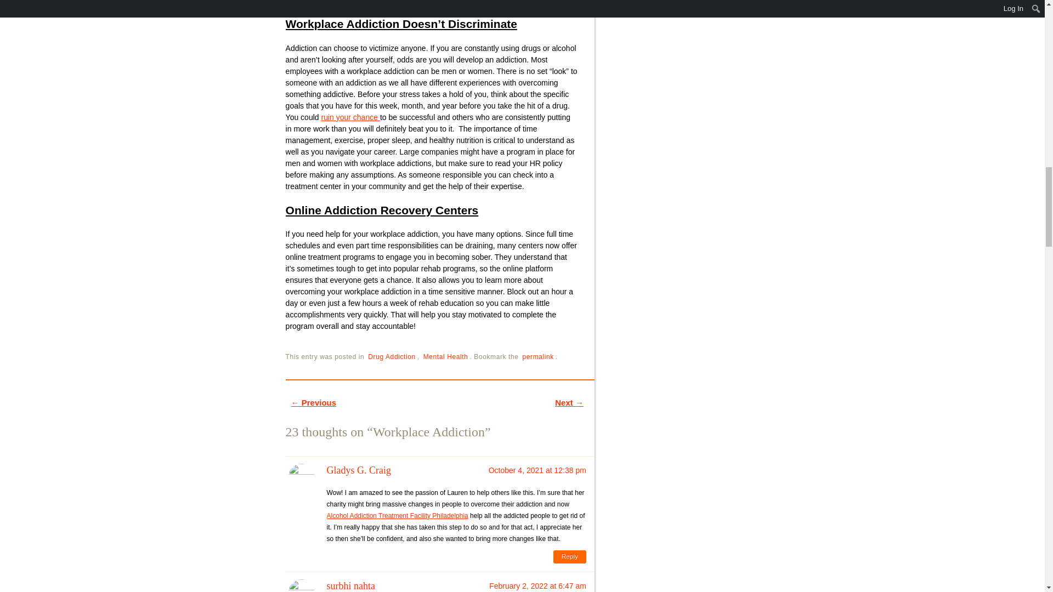 Image resolution: width=1053 pixels, height=592 pixels. I want to click on February 2, 2022 at 6:47 am, so click(537, 585).